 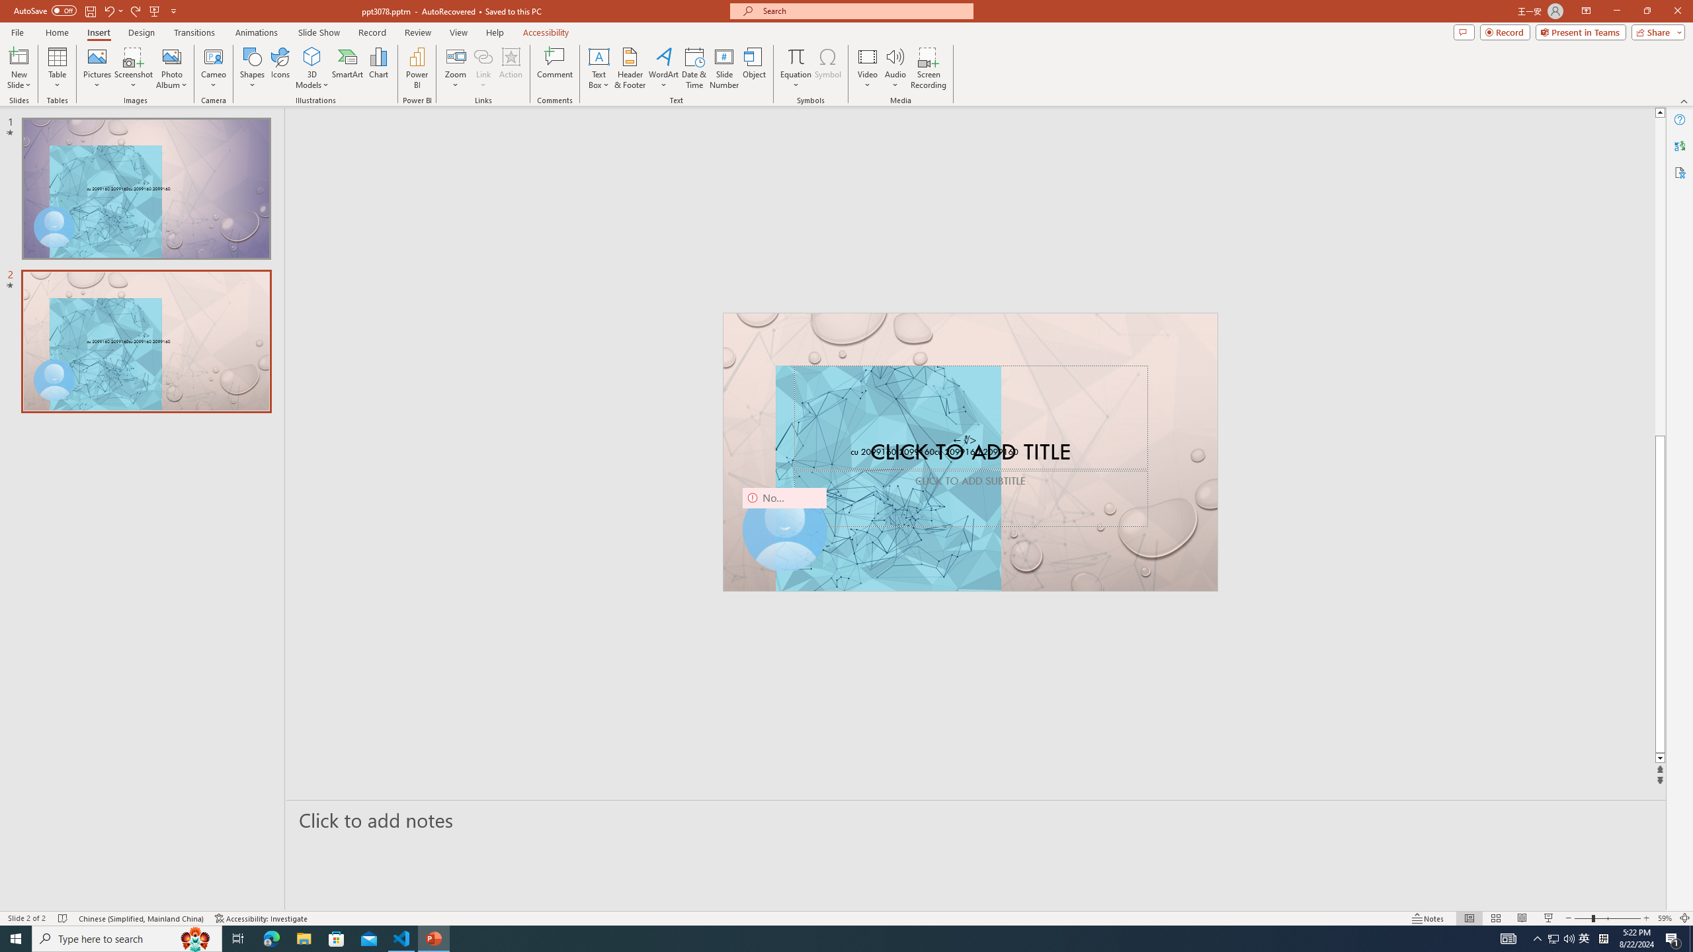 I want to click on Chart..., so click(x=378, y=68).